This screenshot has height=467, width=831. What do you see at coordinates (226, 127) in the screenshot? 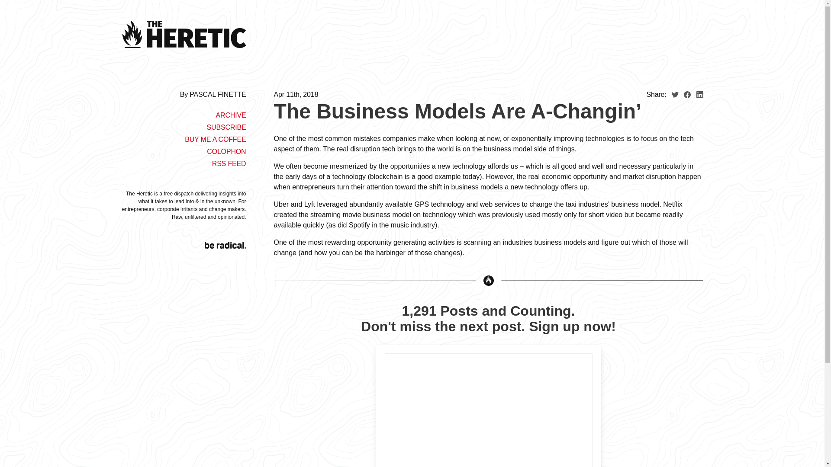
I see `SUBSCRIBE` at bounding box center [226, 127].